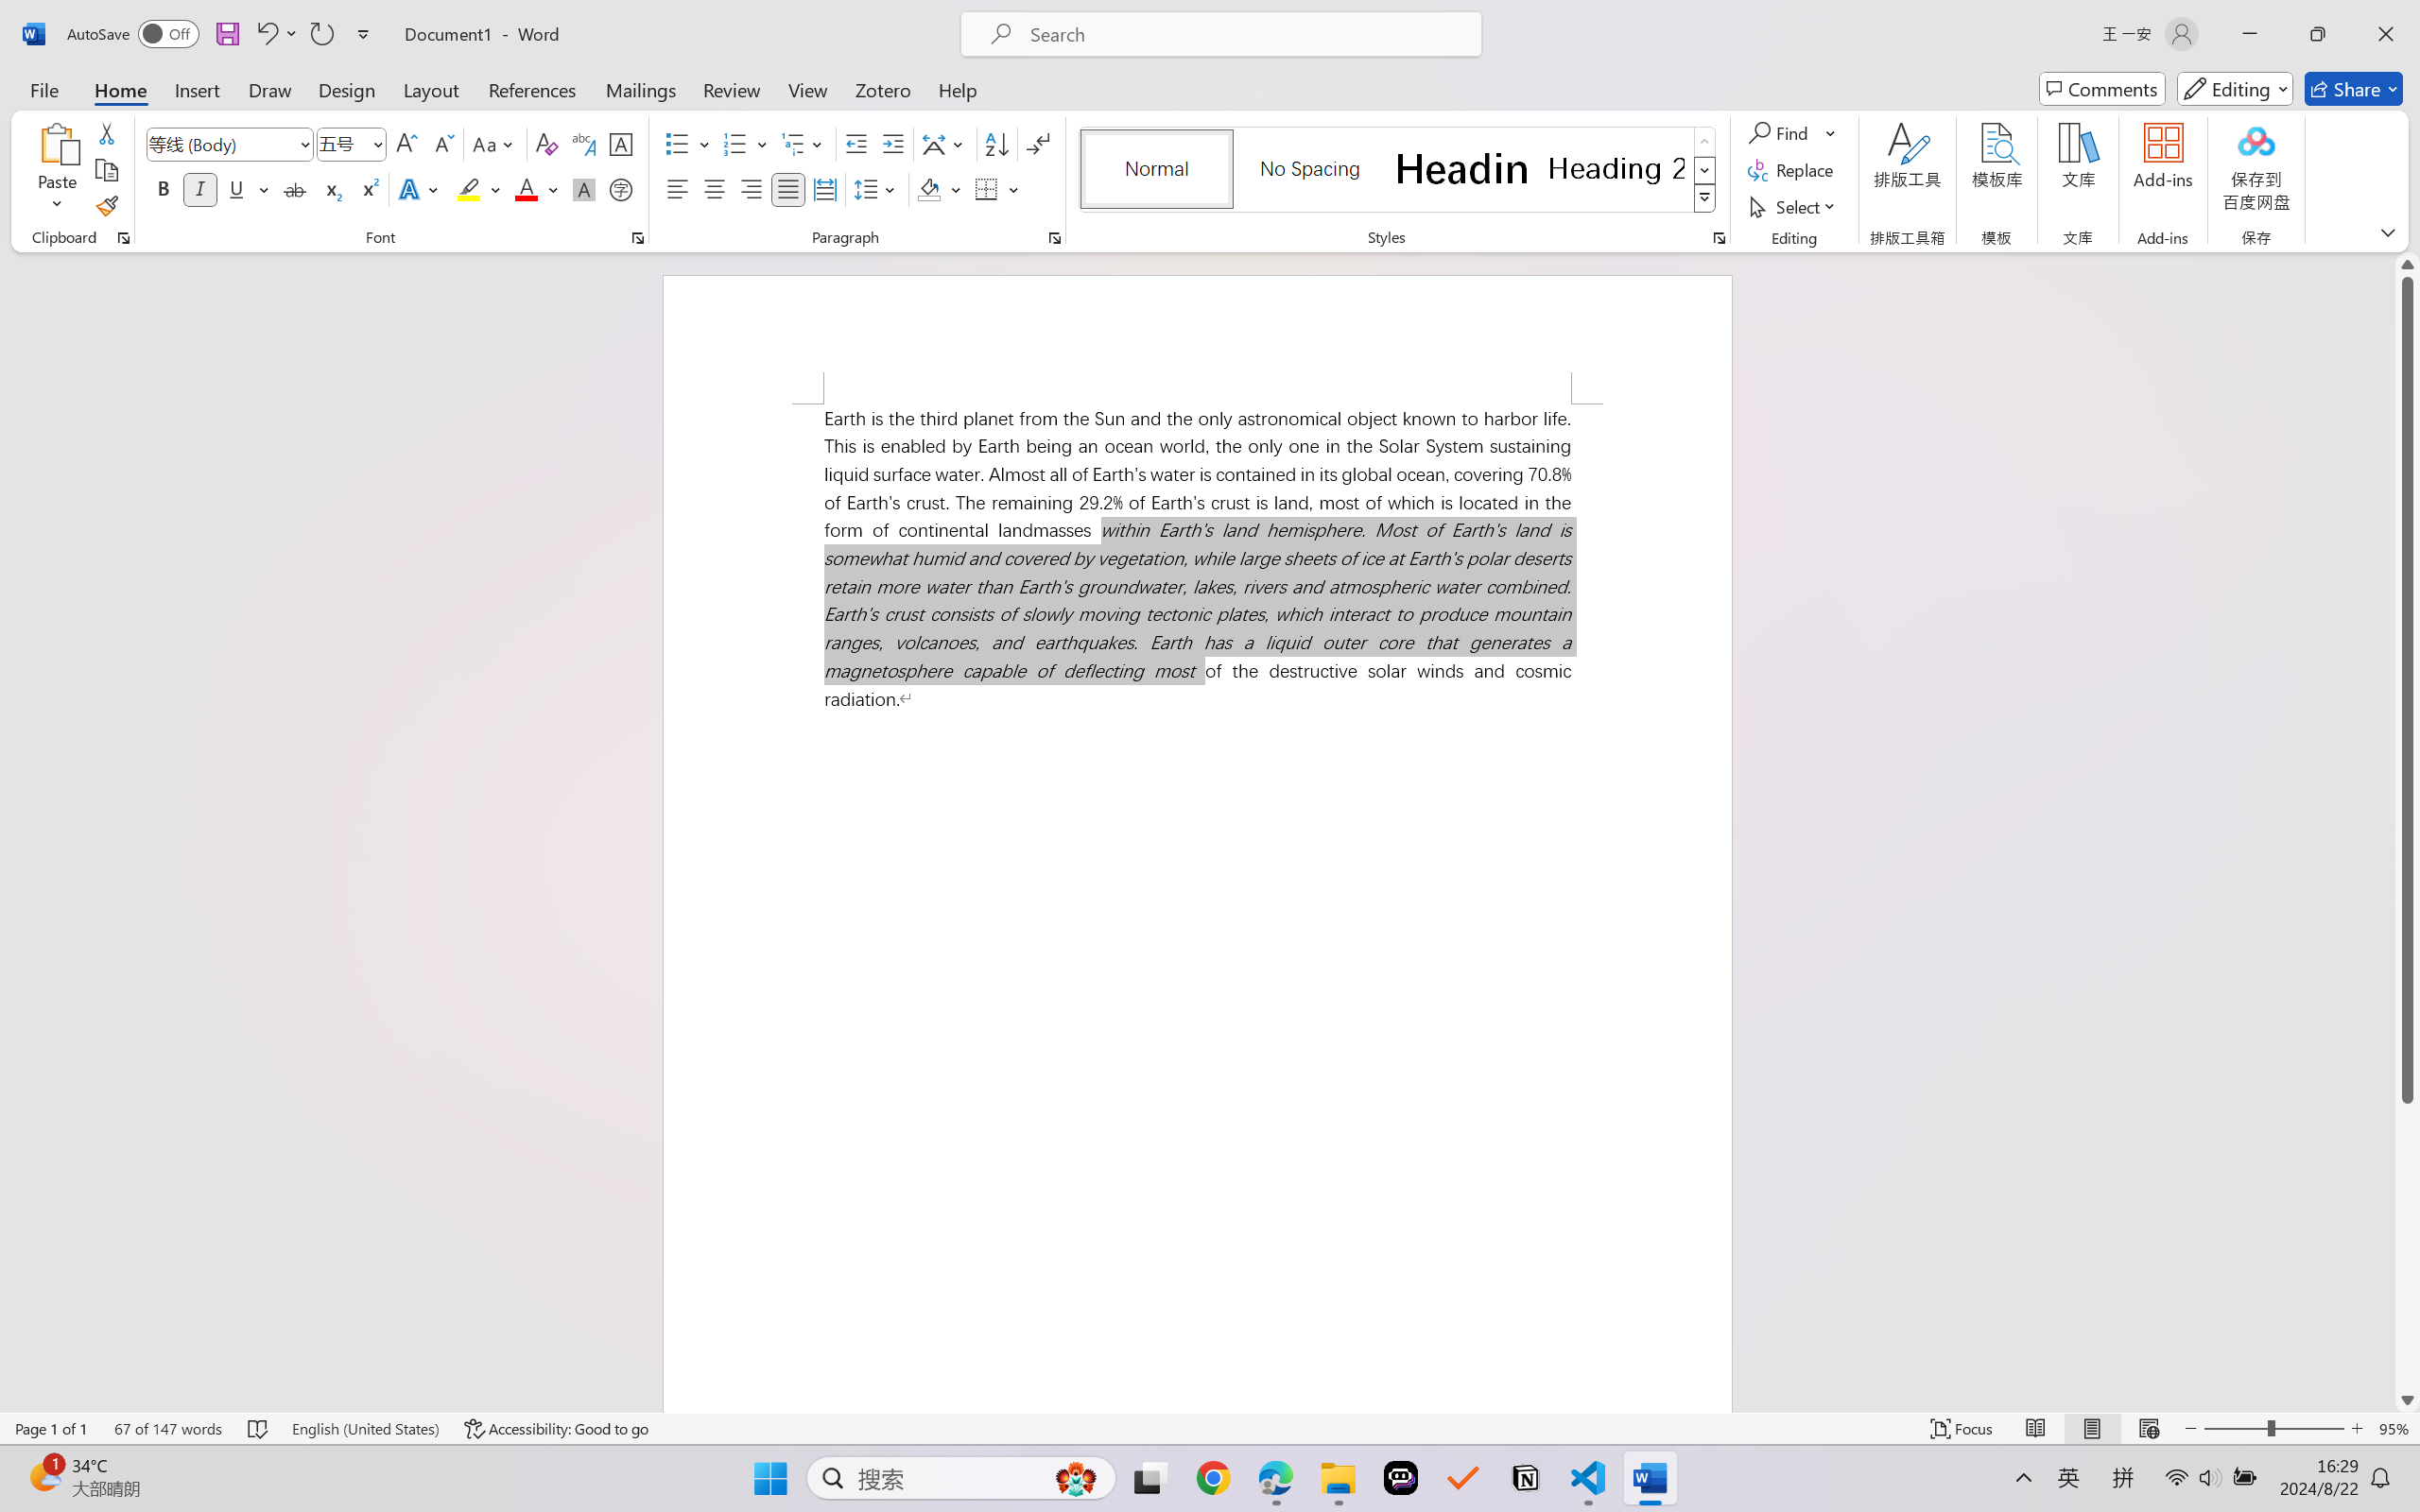 The height and width of the screenshot is (1512, 2420). I want to click on Align Right, so click(752, 189).